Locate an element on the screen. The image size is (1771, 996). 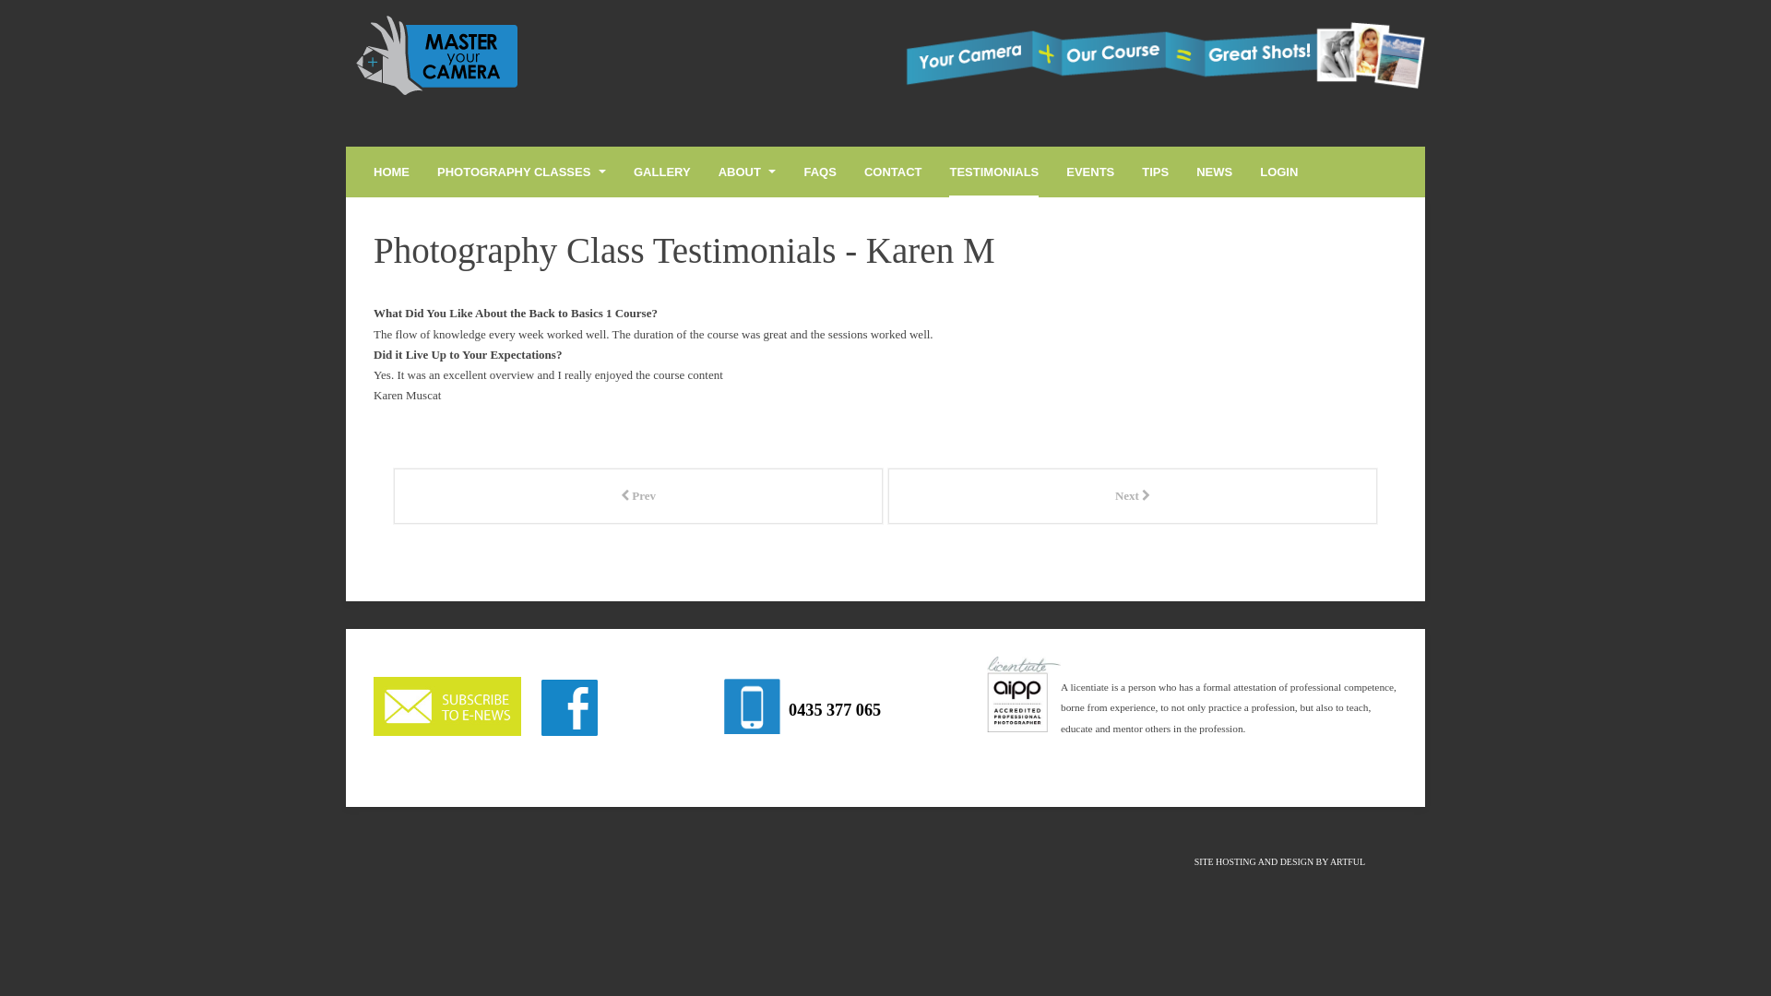
NEWS is located at coordinates (1214, 172).